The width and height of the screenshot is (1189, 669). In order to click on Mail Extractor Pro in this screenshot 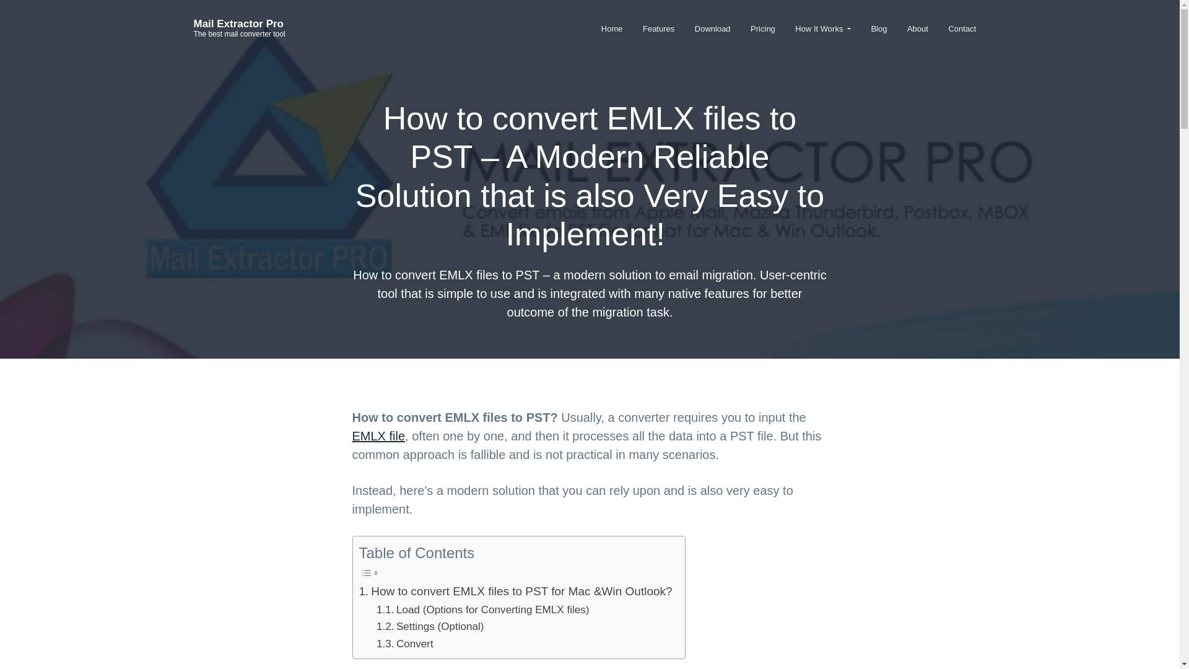, I will do `click(238, 24)`.